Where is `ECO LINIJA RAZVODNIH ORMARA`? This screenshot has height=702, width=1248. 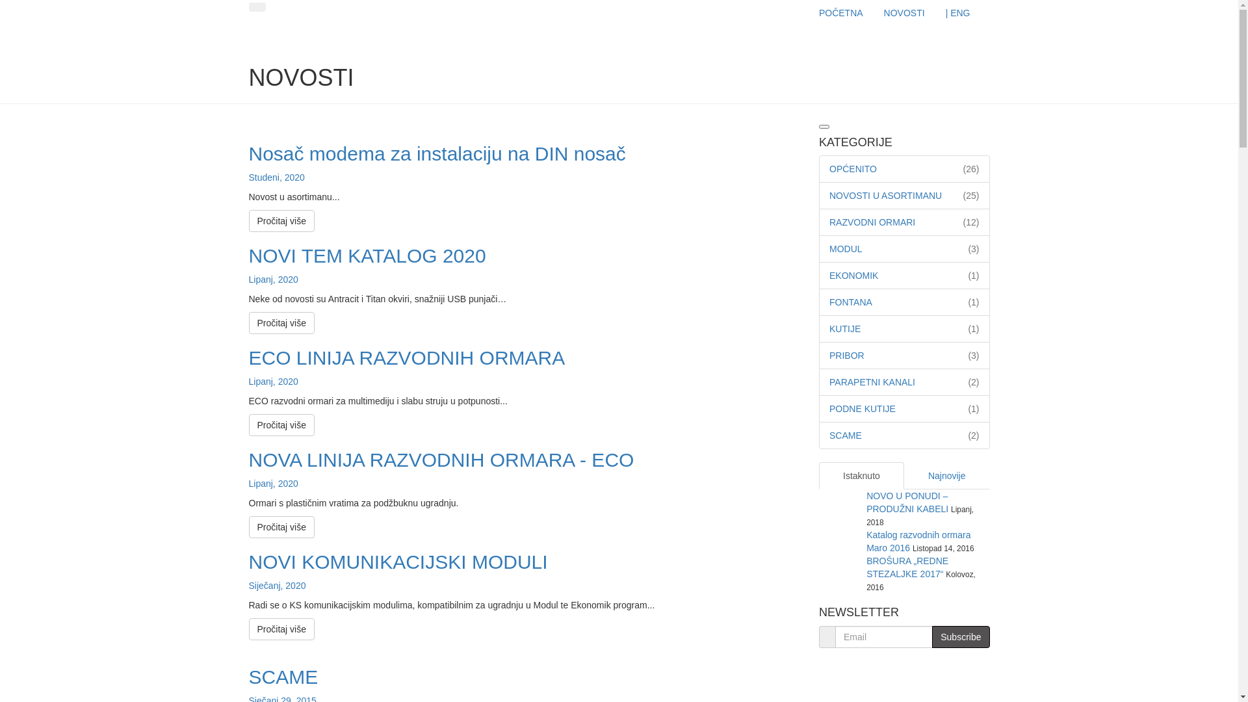
ECO LINIJA RAZVODNIH ORMARA is located at coordinates (407, 357).